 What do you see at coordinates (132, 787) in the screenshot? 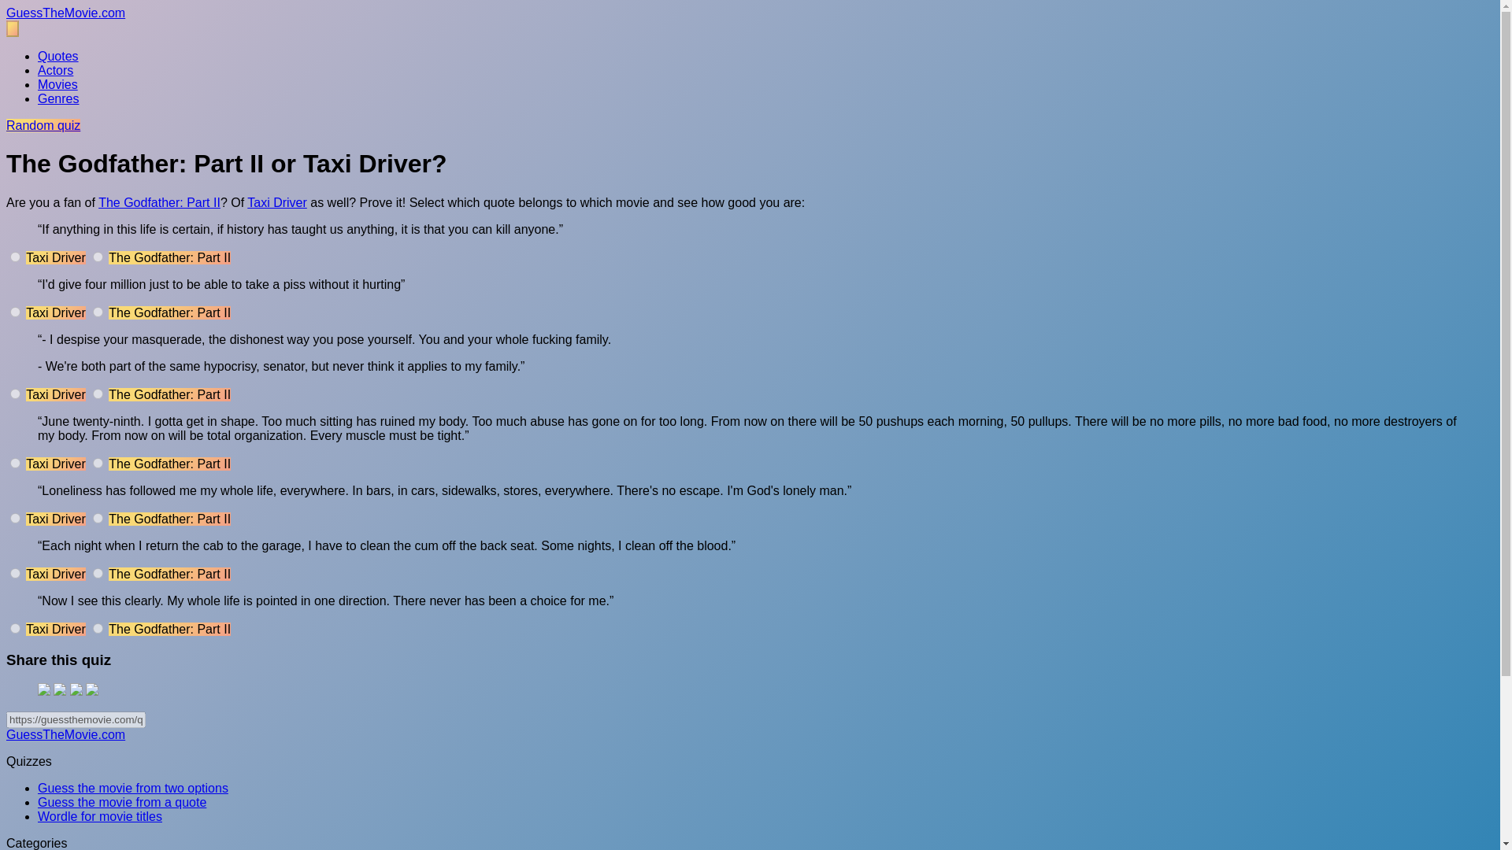
I see `Guess the movie from two options` at bounding box center [132, 787].